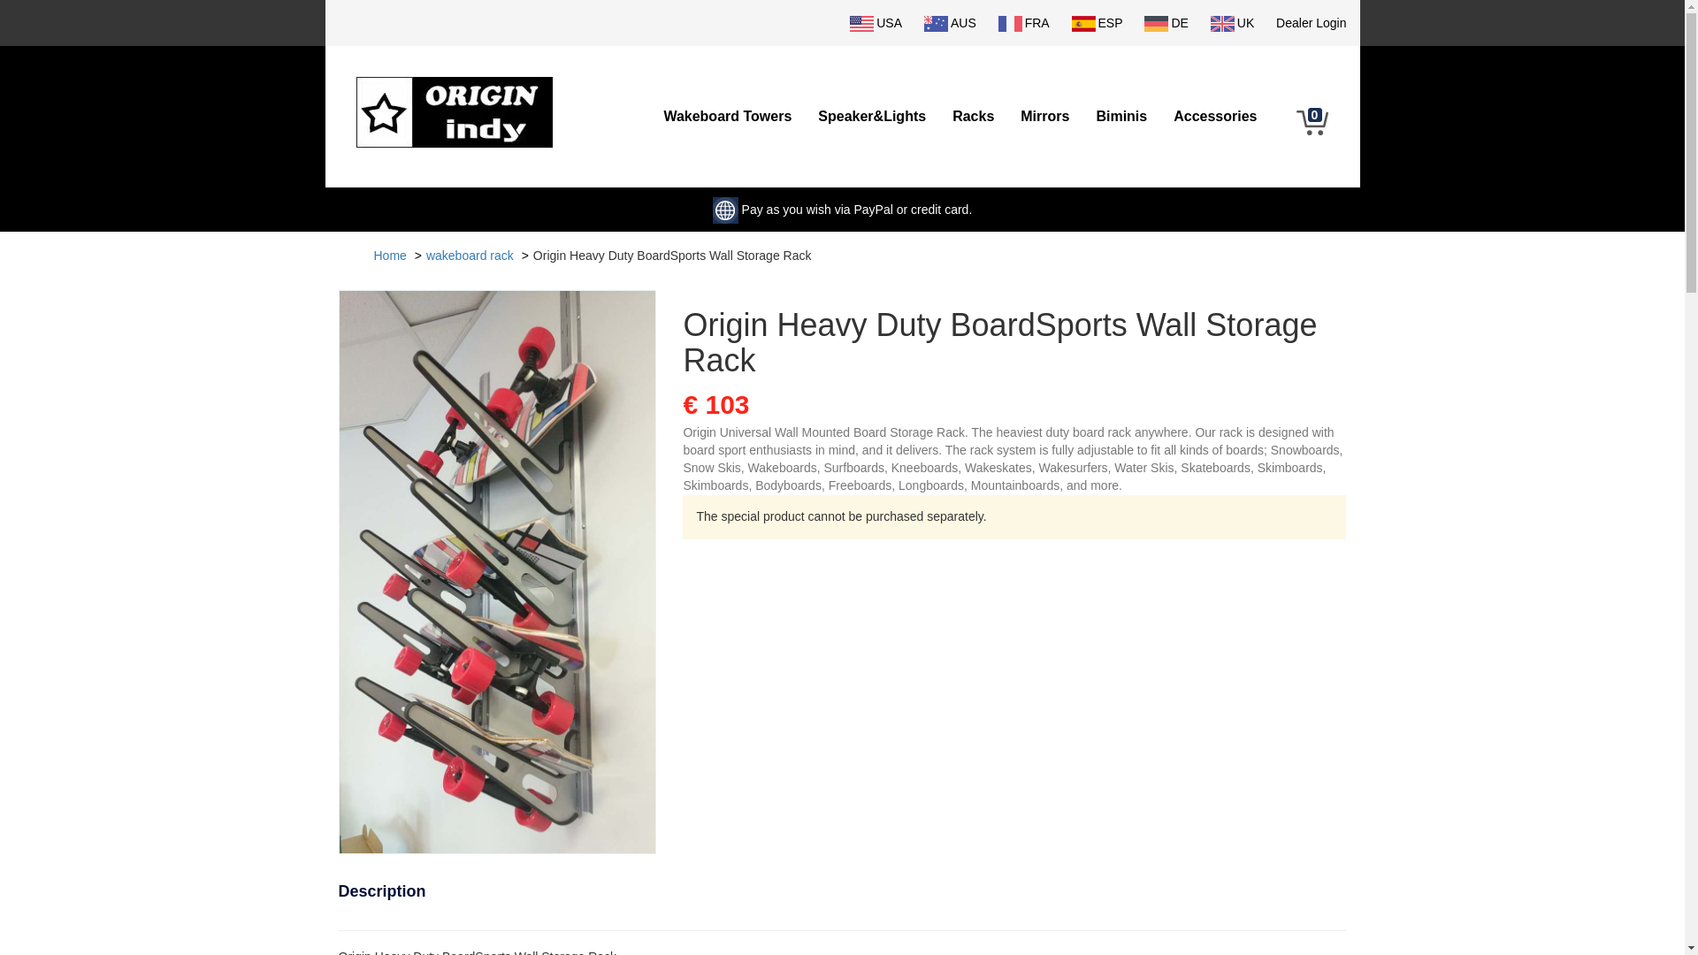 This screenshot has height=955, width=1698. I want to click on USA, so click(879, 23).